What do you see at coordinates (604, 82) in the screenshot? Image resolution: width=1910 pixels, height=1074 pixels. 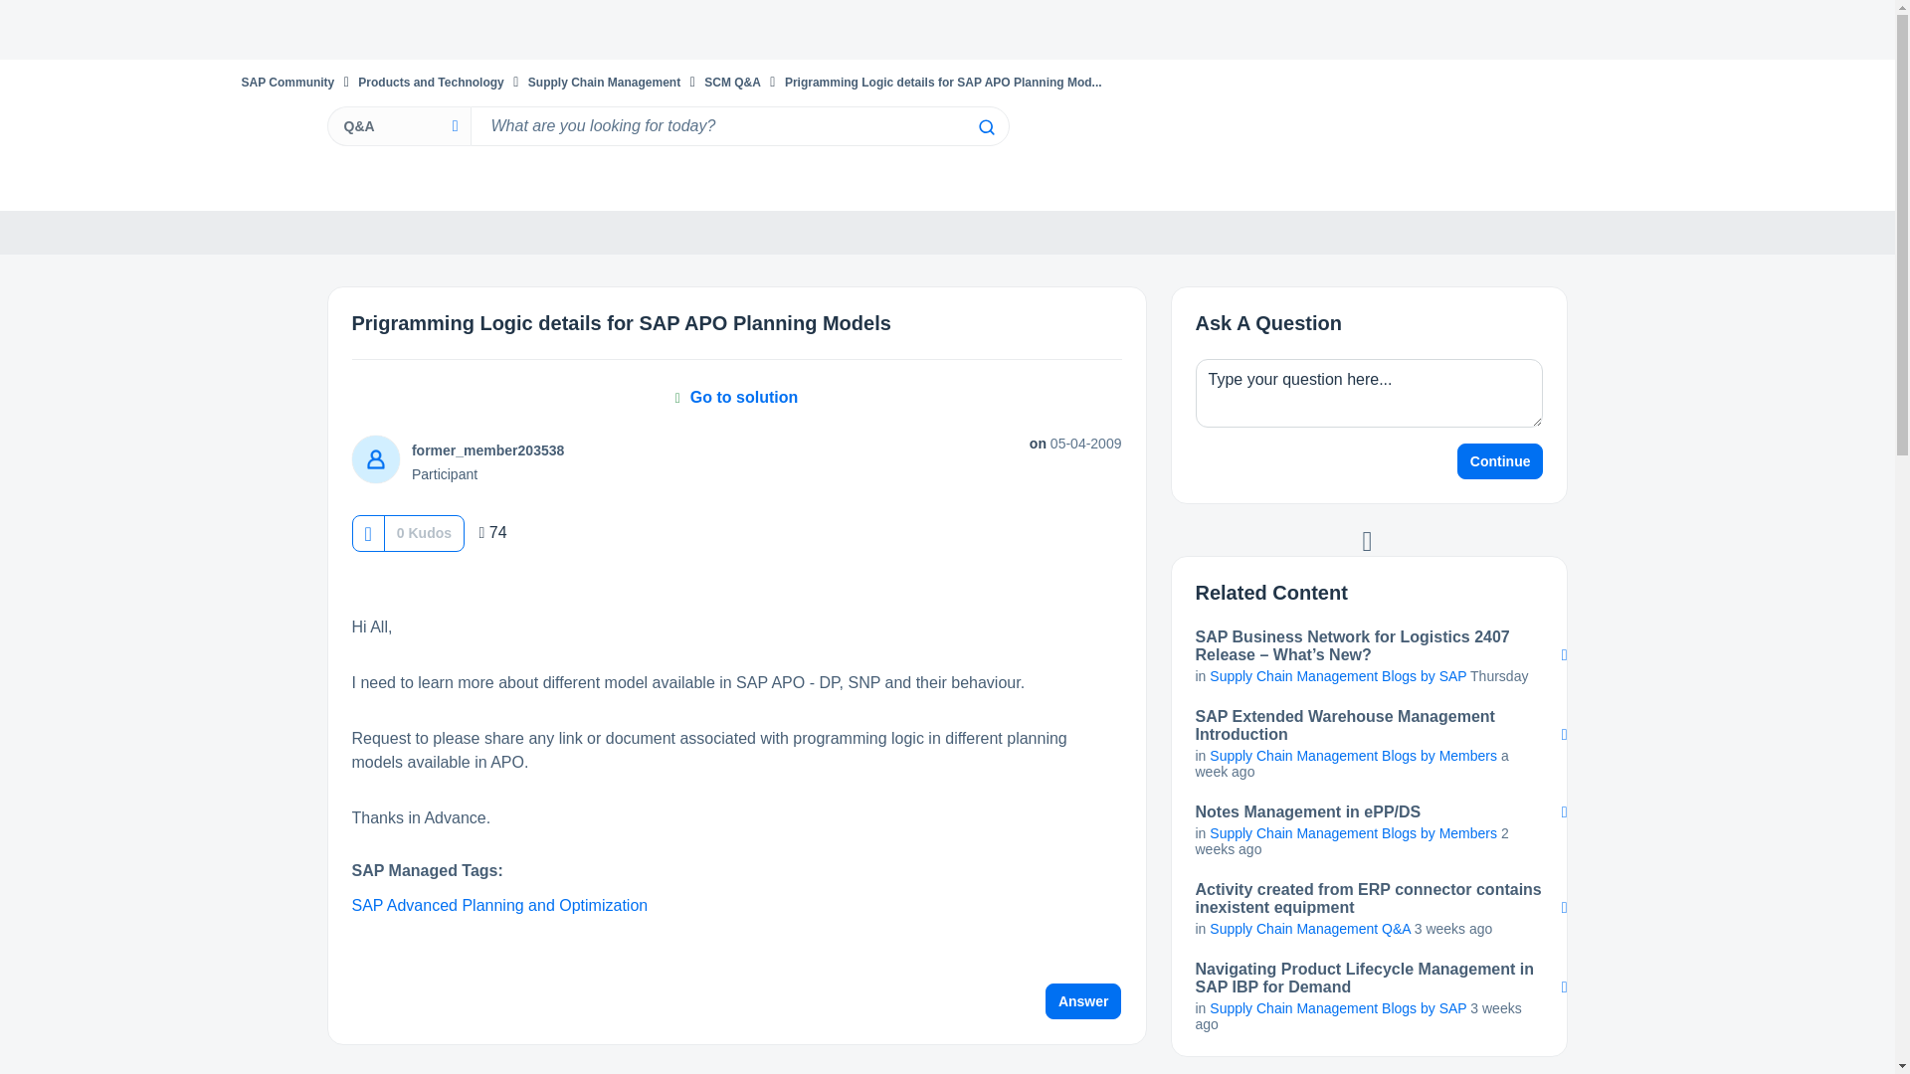 I see `Supply Chain Management` at bounding box center [604, 82].